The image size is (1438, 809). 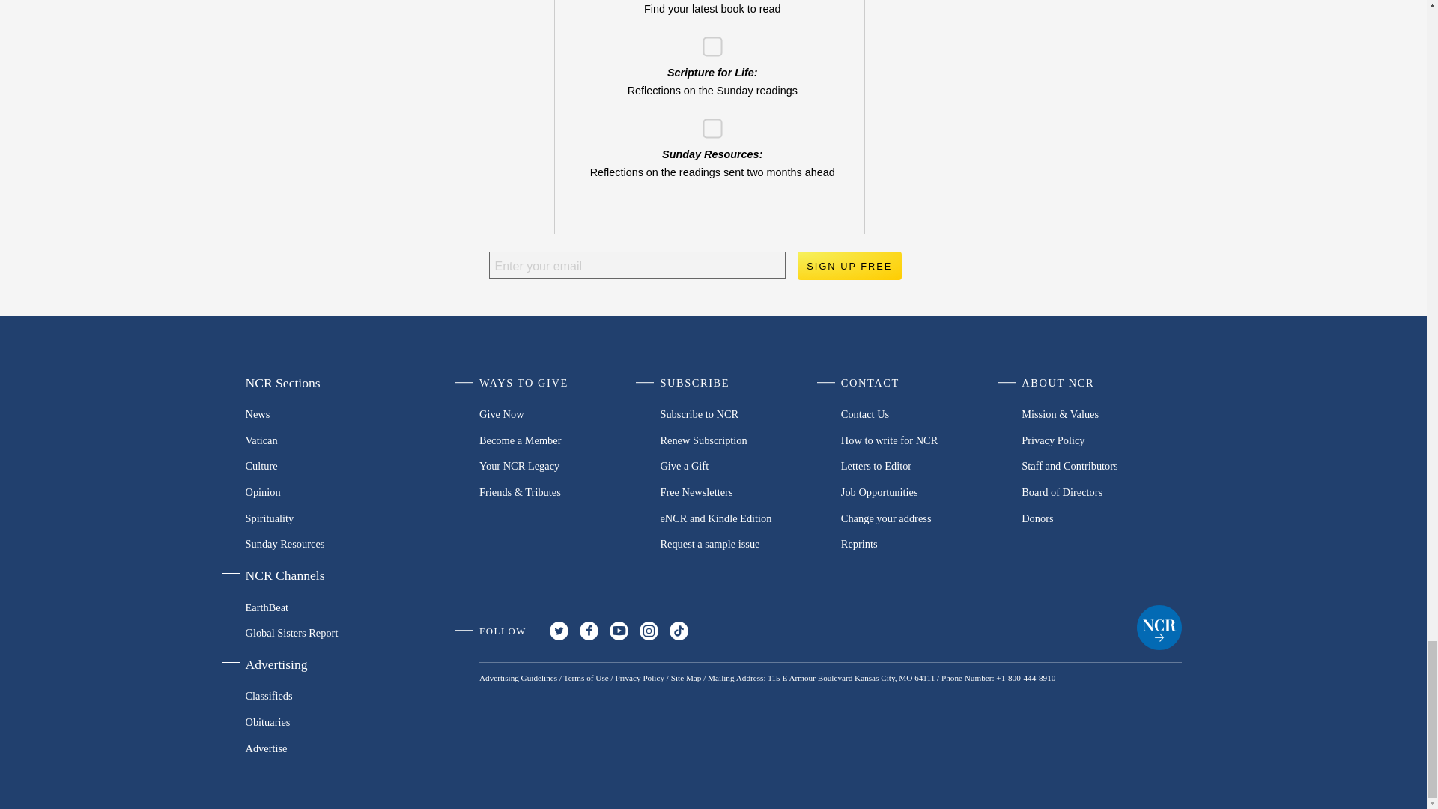 What do you see at coordinates (321, 748) in the screenshot?
I see `Advertise with NCR` at bounding box center [321, 748].